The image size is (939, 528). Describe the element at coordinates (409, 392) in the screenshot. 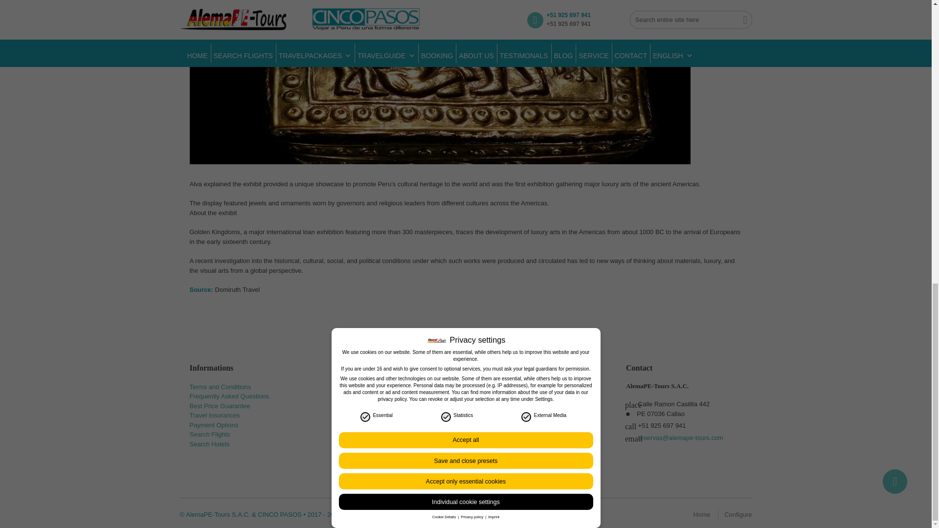

I see `pinterest` at that location.